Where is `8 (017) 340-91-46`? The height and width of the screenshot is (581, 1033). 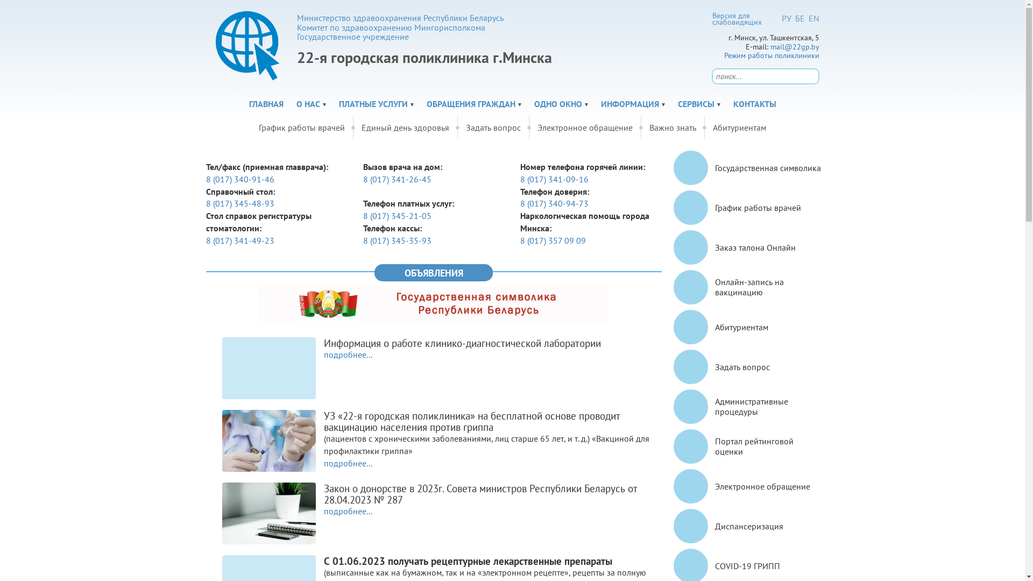 8 (017) 340-91-46 is located at coordinates (239, 180).